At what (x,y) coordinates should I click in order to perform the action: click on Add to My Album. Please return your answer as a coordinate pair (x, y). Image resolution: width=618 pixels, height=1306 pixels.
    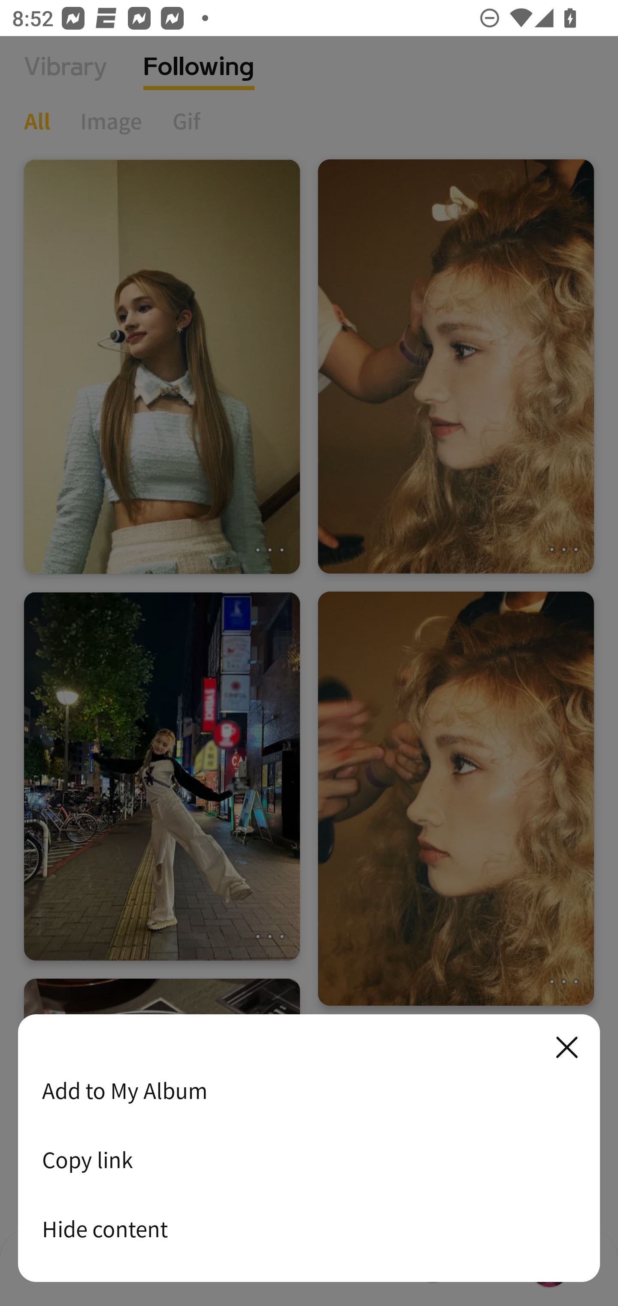
    Looking at the image, I should click on (309, 1090).